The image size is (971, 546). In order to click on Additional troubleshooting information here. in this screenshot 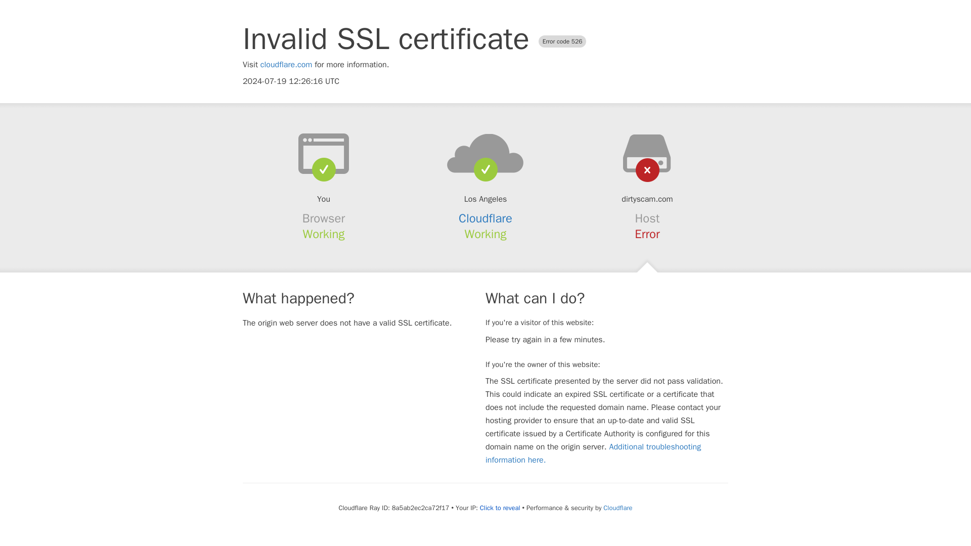, I will do `click(593, 453)`.